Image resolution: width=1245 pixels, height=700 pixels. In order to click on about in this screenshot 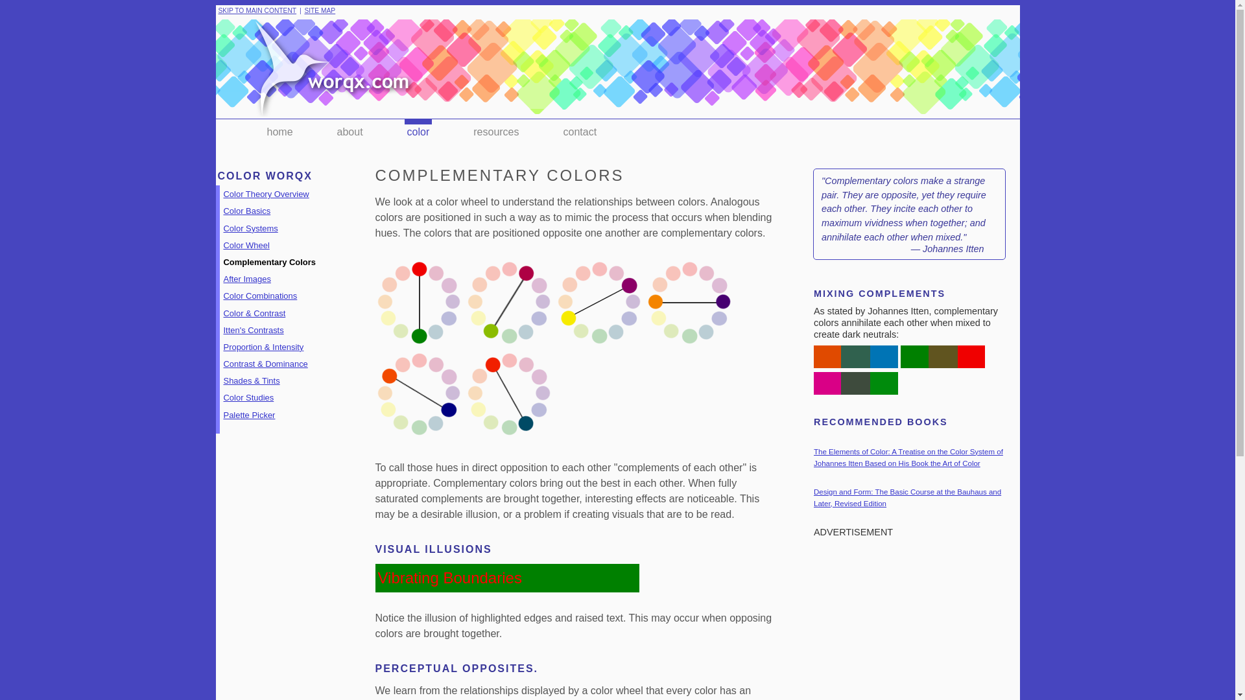, I will do `click(350, 131)`.